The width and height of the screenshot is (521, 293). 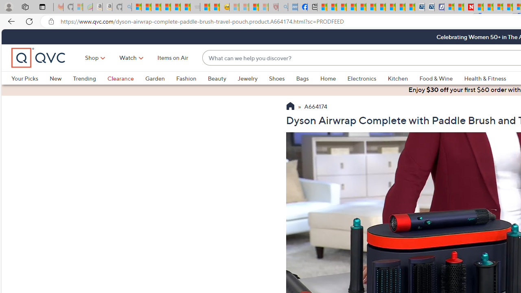 I want to click on Garden, so click(x=160, y=78).